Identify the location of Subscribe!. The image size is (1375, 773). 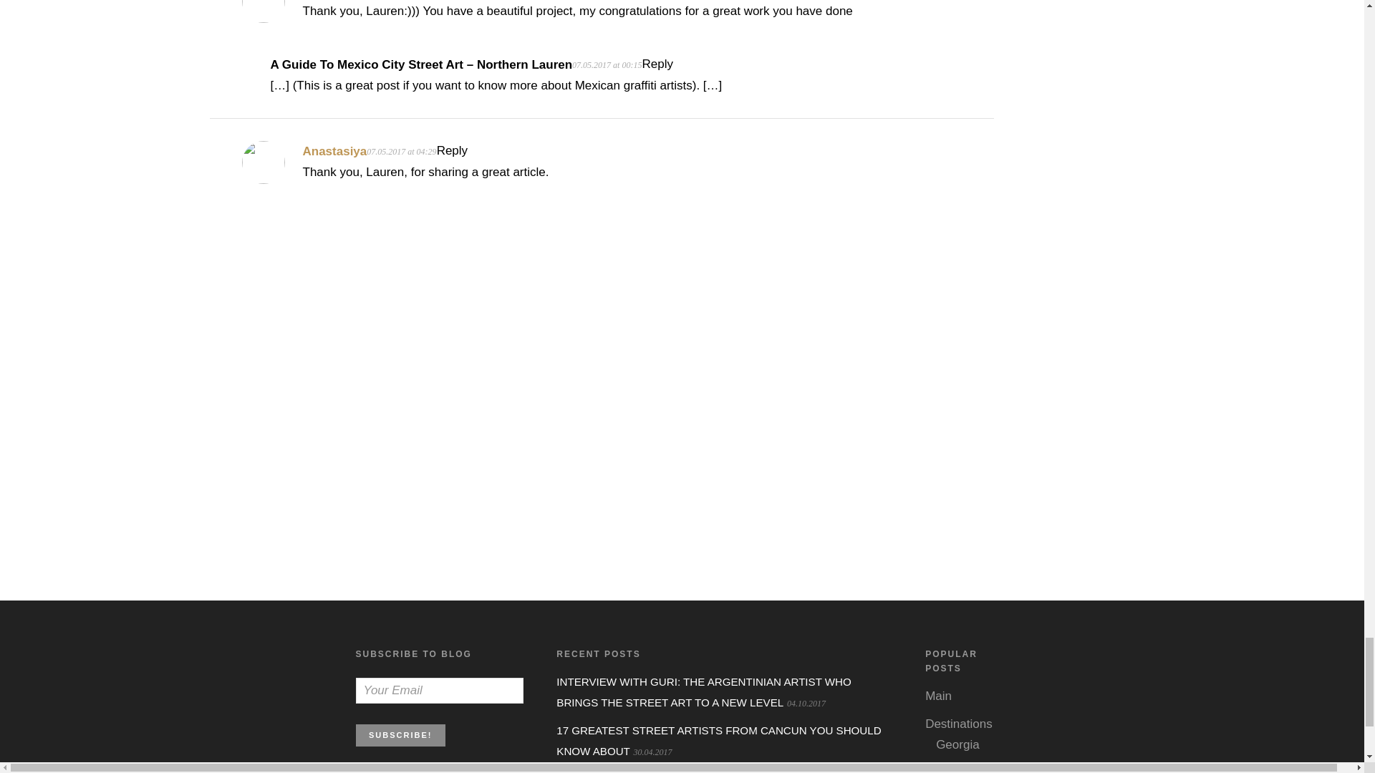
(400, 736).